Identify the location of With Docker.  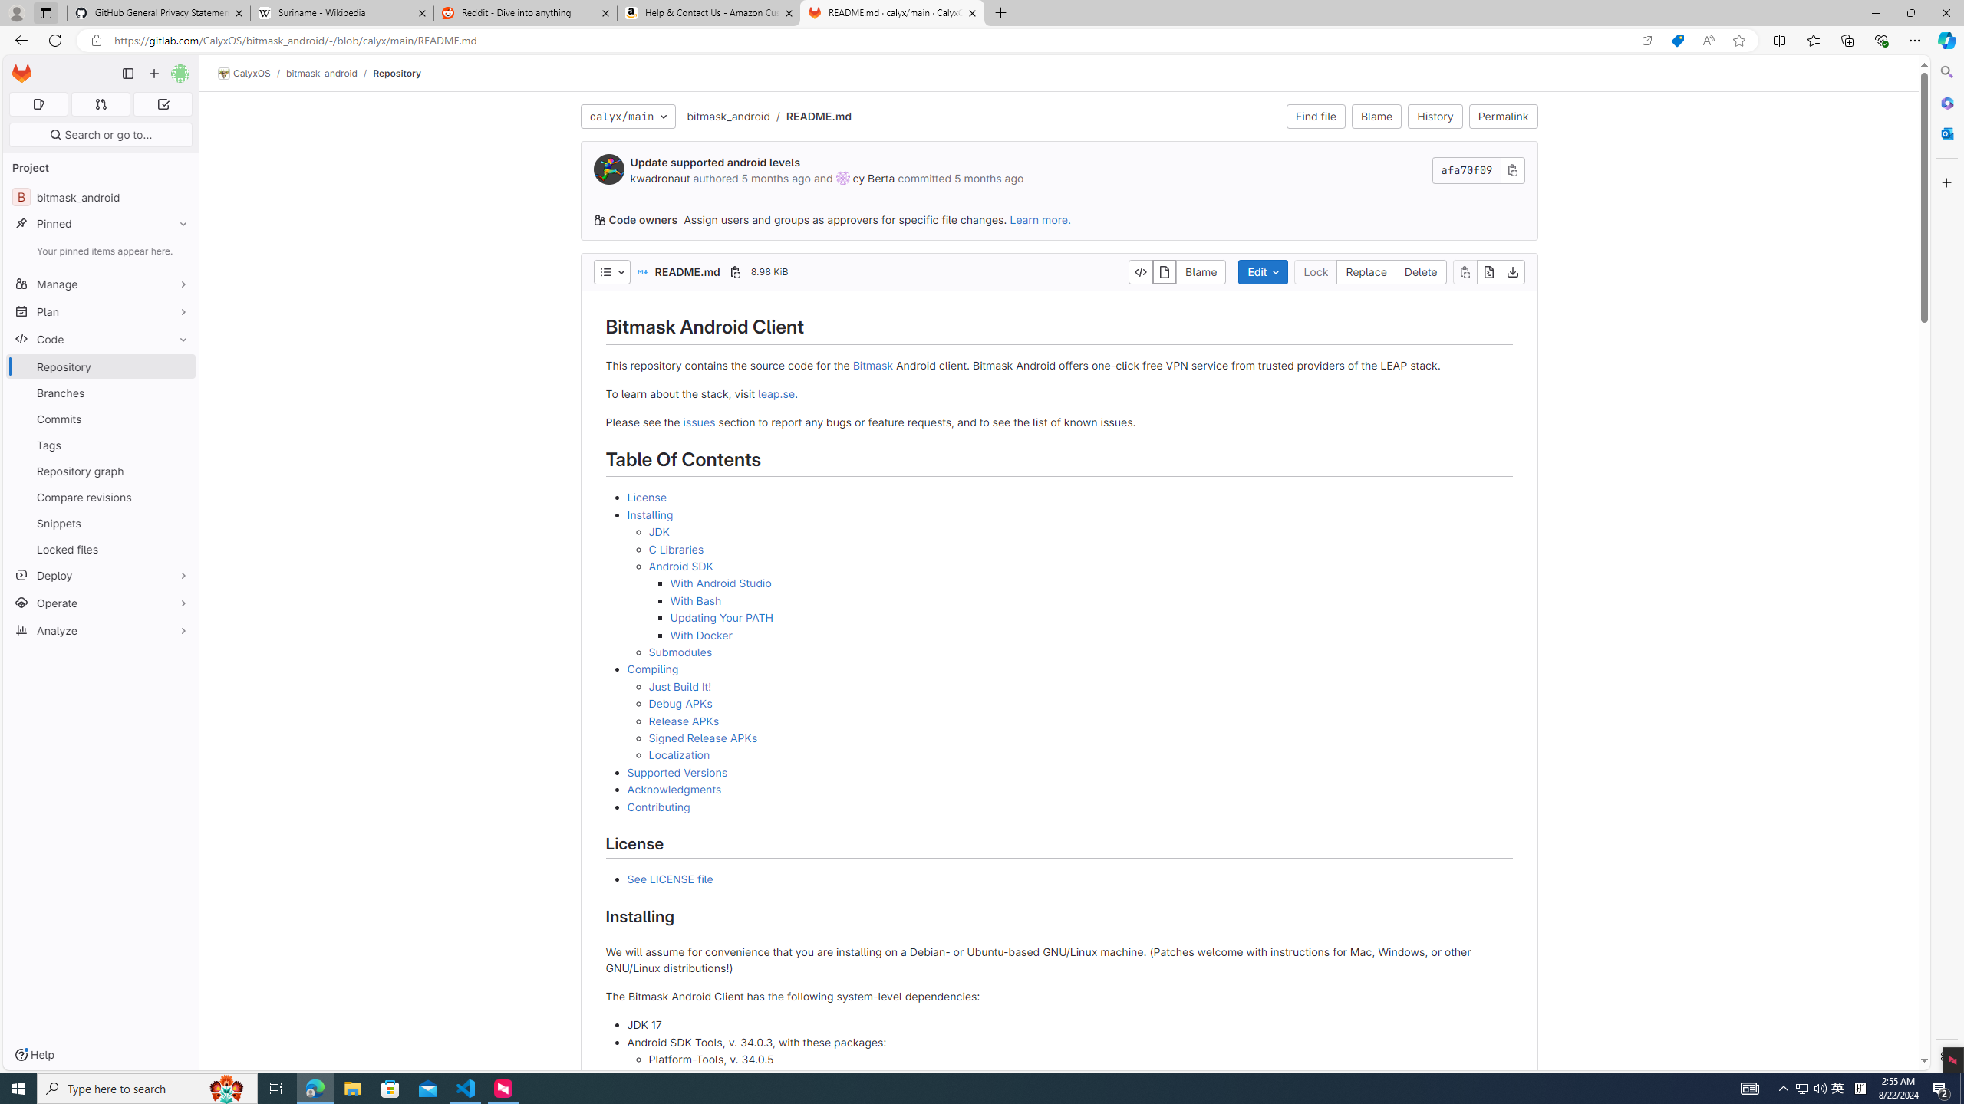
(1091, 635).